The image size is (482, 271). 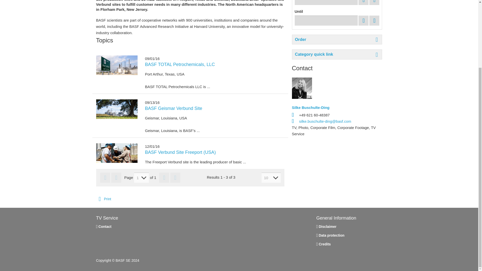 What do you see at coordinates (175, 177) in the screenshot?
I see `last page` at bounding box center [175, 177].